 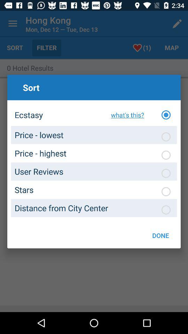 What do you see at coordinates (125, 115) in the screenshot?
I see `open the icon next to ecstasy` at bounding box center [125, 115].